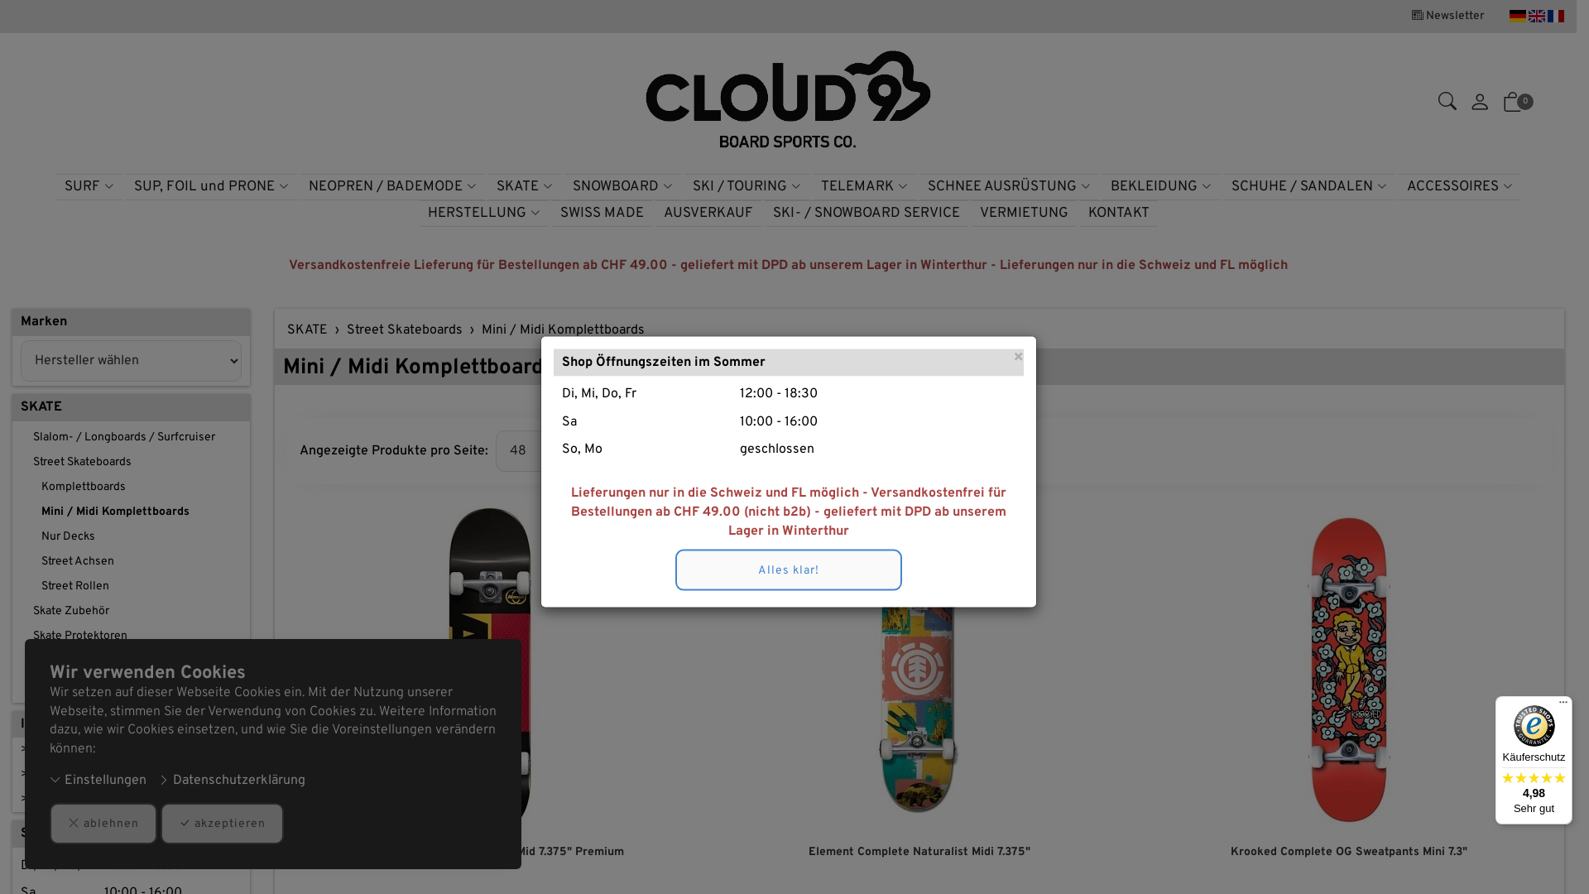 This screenshot has height=894, width=1589. I want to click on NEOPREN / BADEMODE, so click(392, 187).